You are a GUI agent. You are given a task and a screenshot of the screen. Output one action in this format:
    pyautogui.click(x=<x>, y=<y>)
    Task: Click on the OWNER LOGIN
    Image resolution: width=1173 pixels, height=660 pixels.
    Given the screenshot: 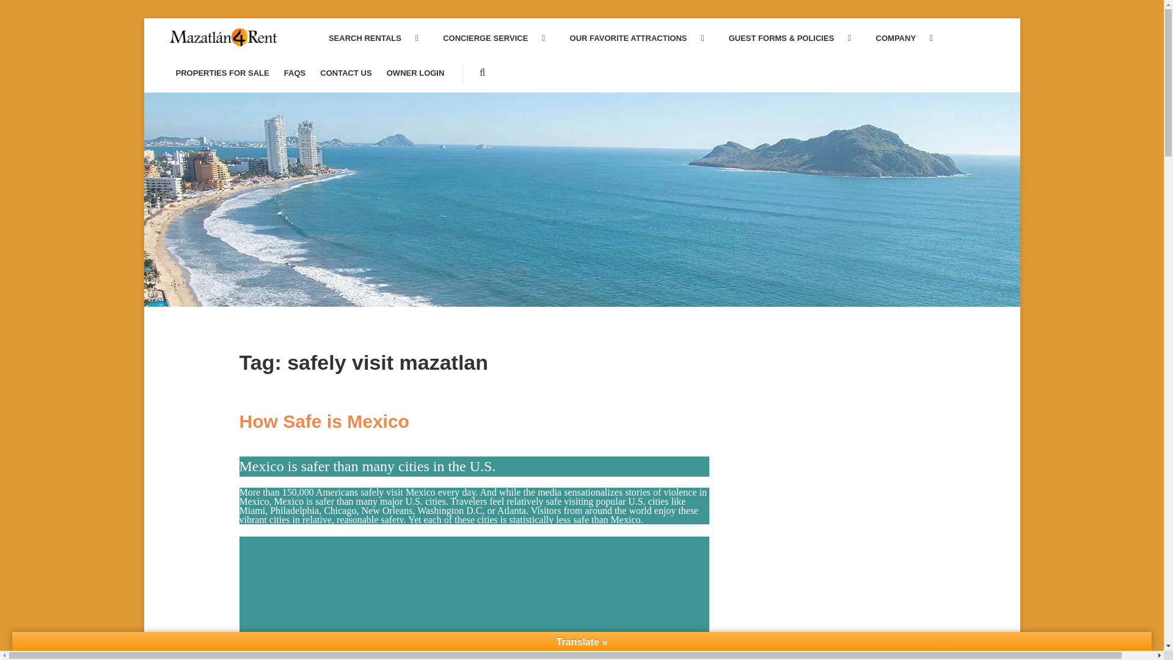 What is the action you would take?
    pyautogui.click(x=415, y=73)
    